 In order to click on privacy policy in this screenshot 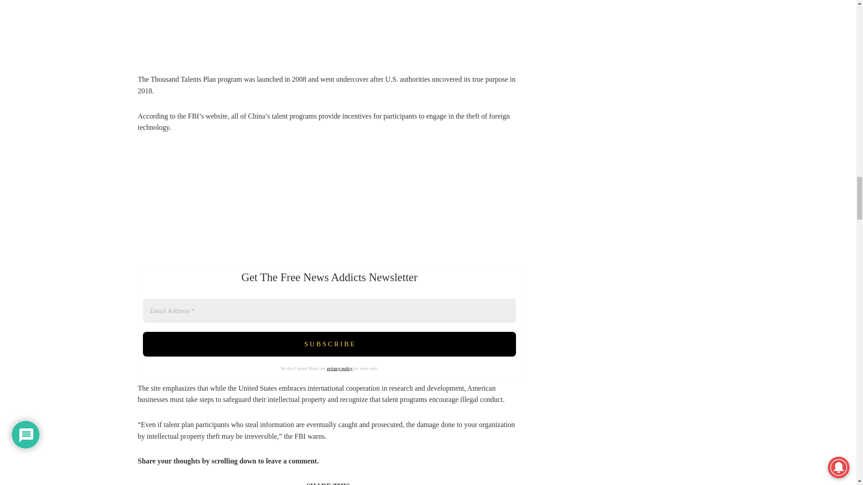, I will do `click(339, 368)`.